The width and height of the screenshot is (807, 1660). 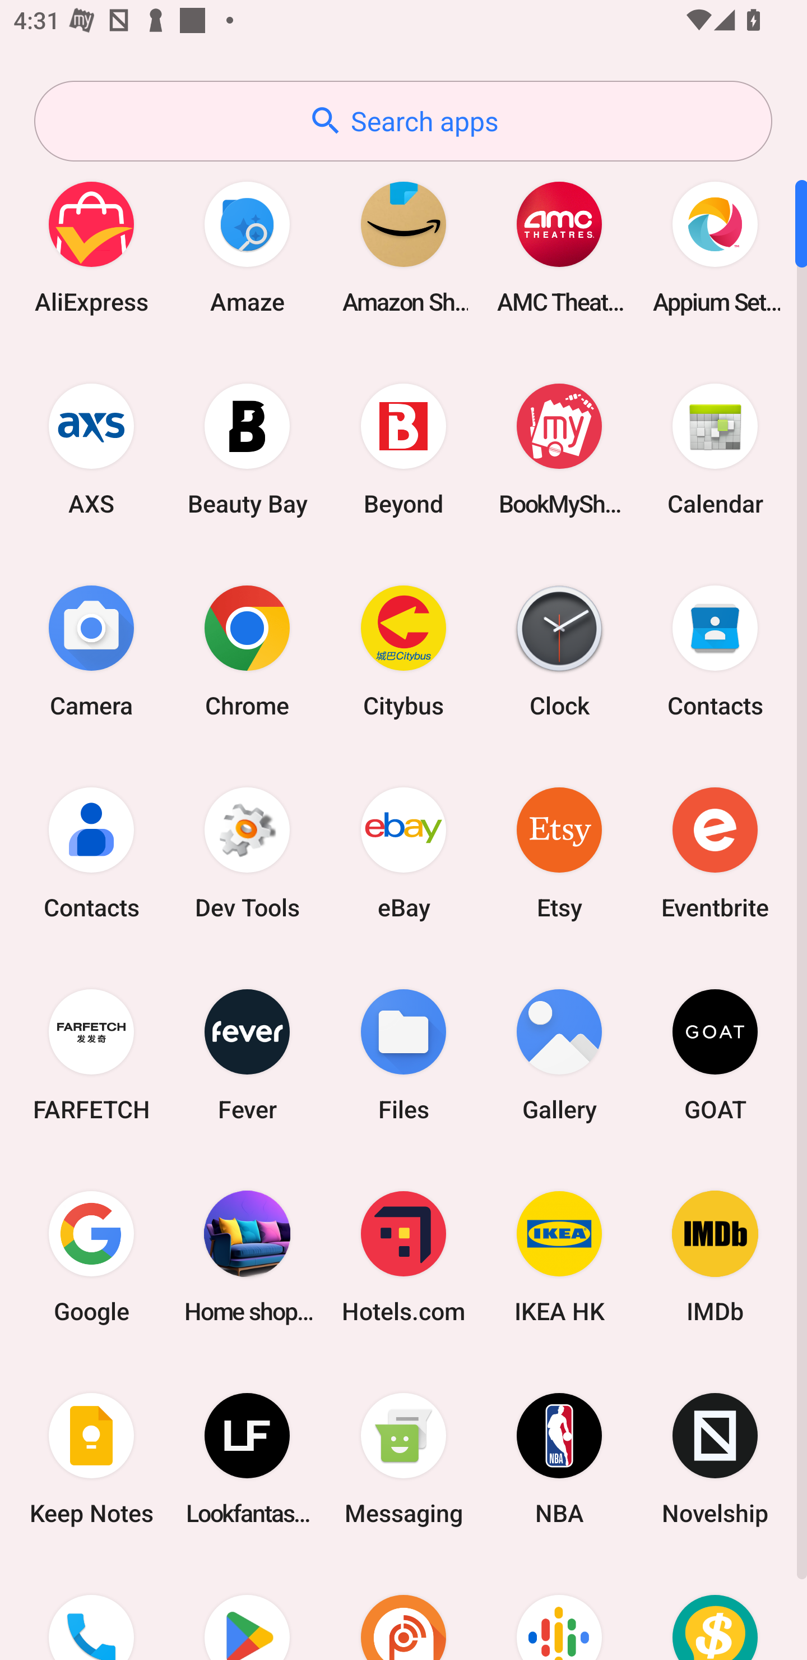 I want to click on Messaging, so click(x=403, y=1459).